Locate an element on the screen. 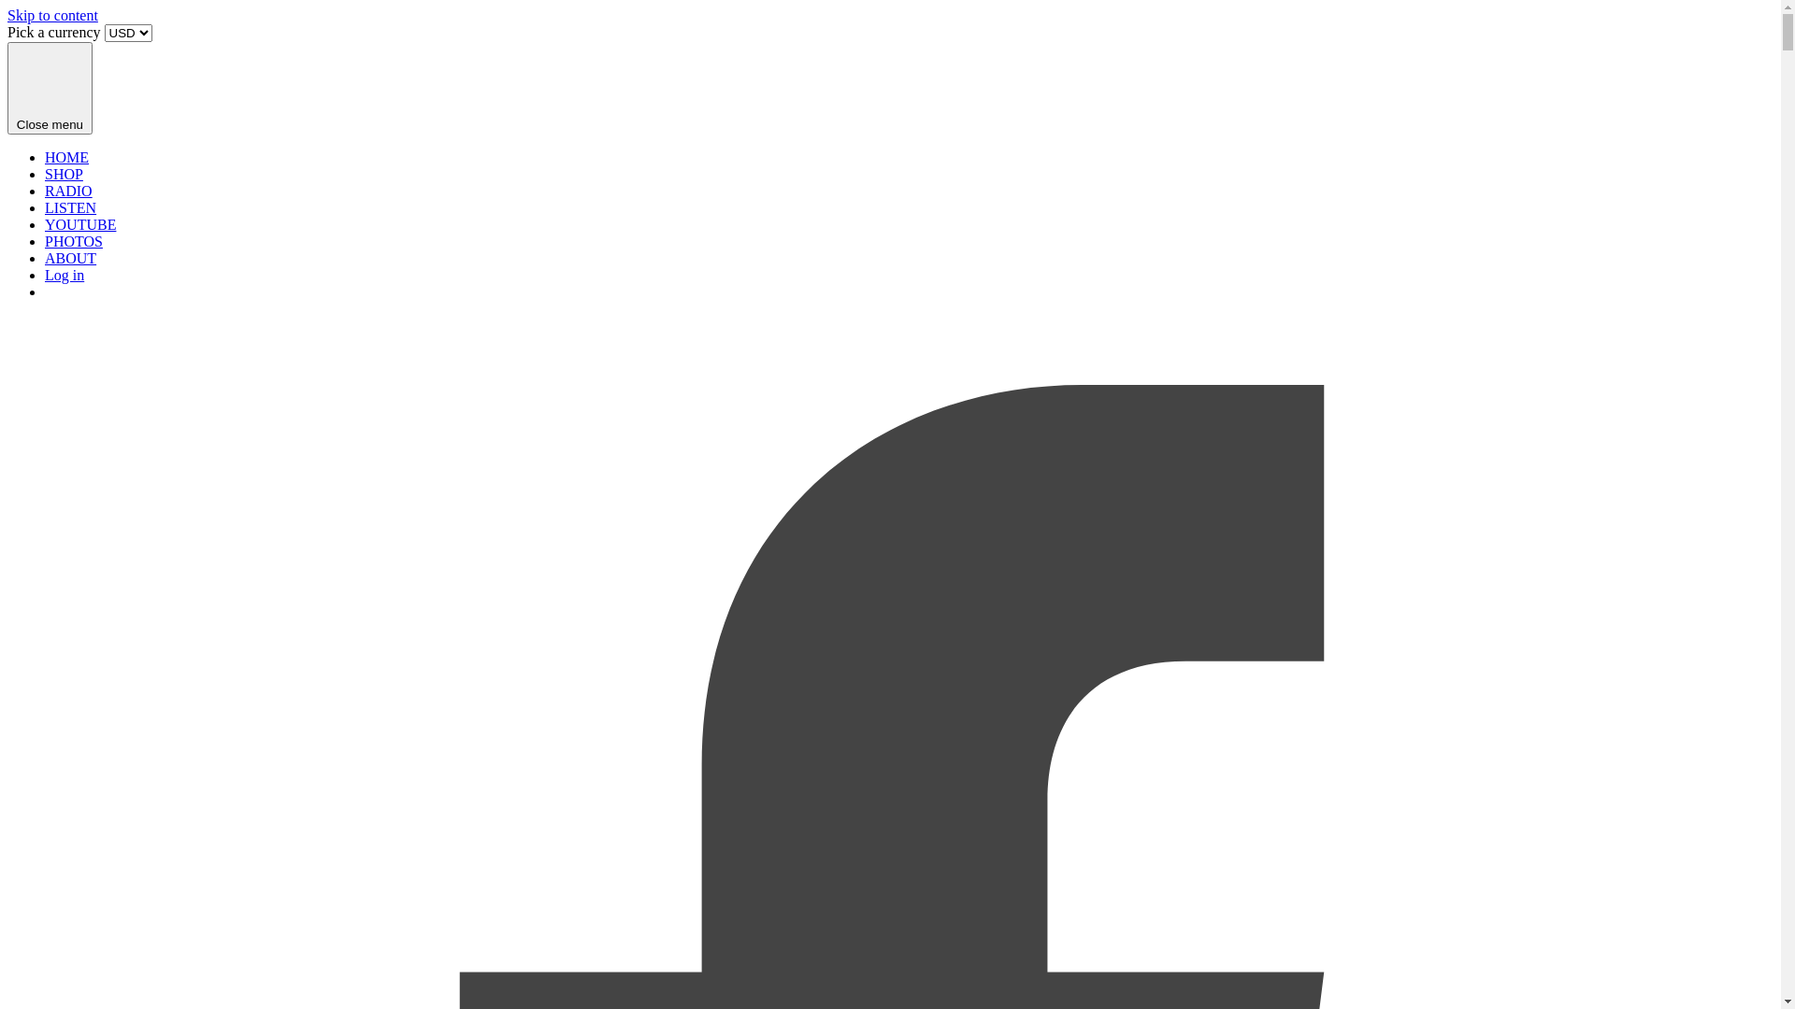  ABOUT is located at coordinates (71, 258).